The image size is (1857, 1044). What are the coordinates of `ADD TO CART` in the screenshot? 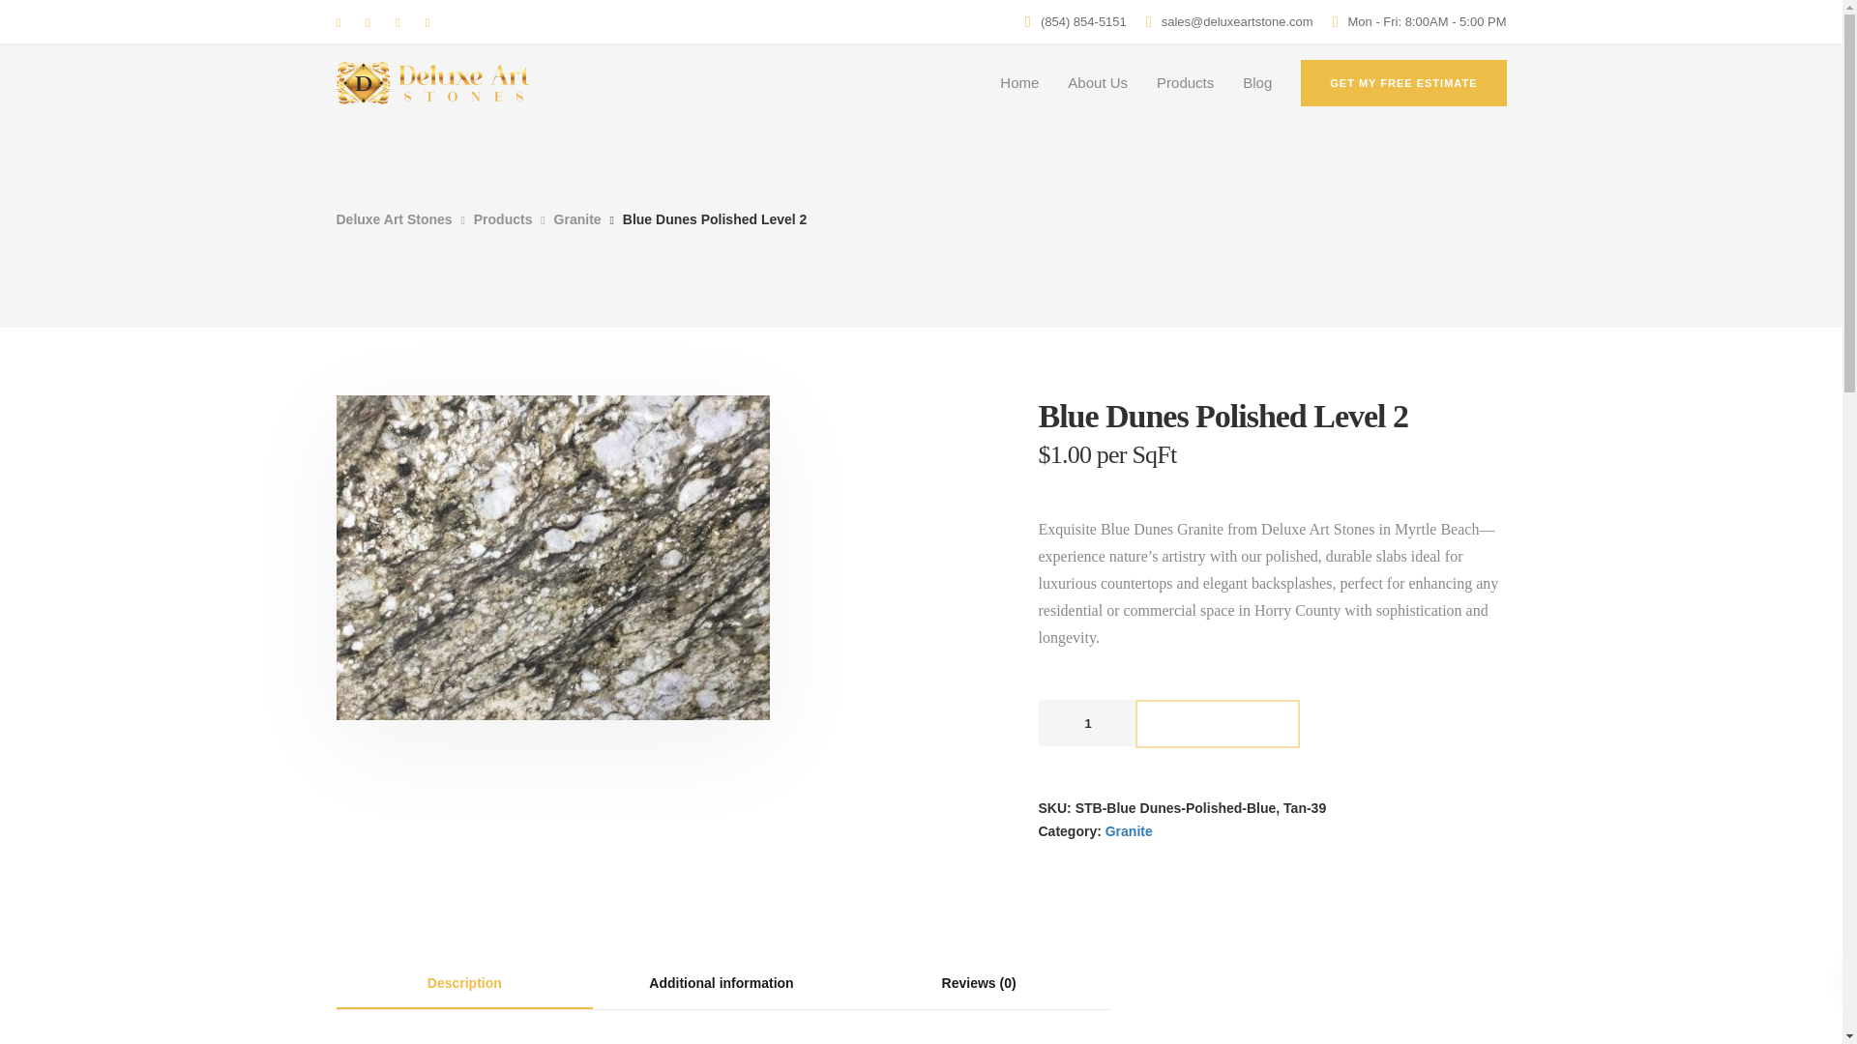 It's located at (1218, 723).